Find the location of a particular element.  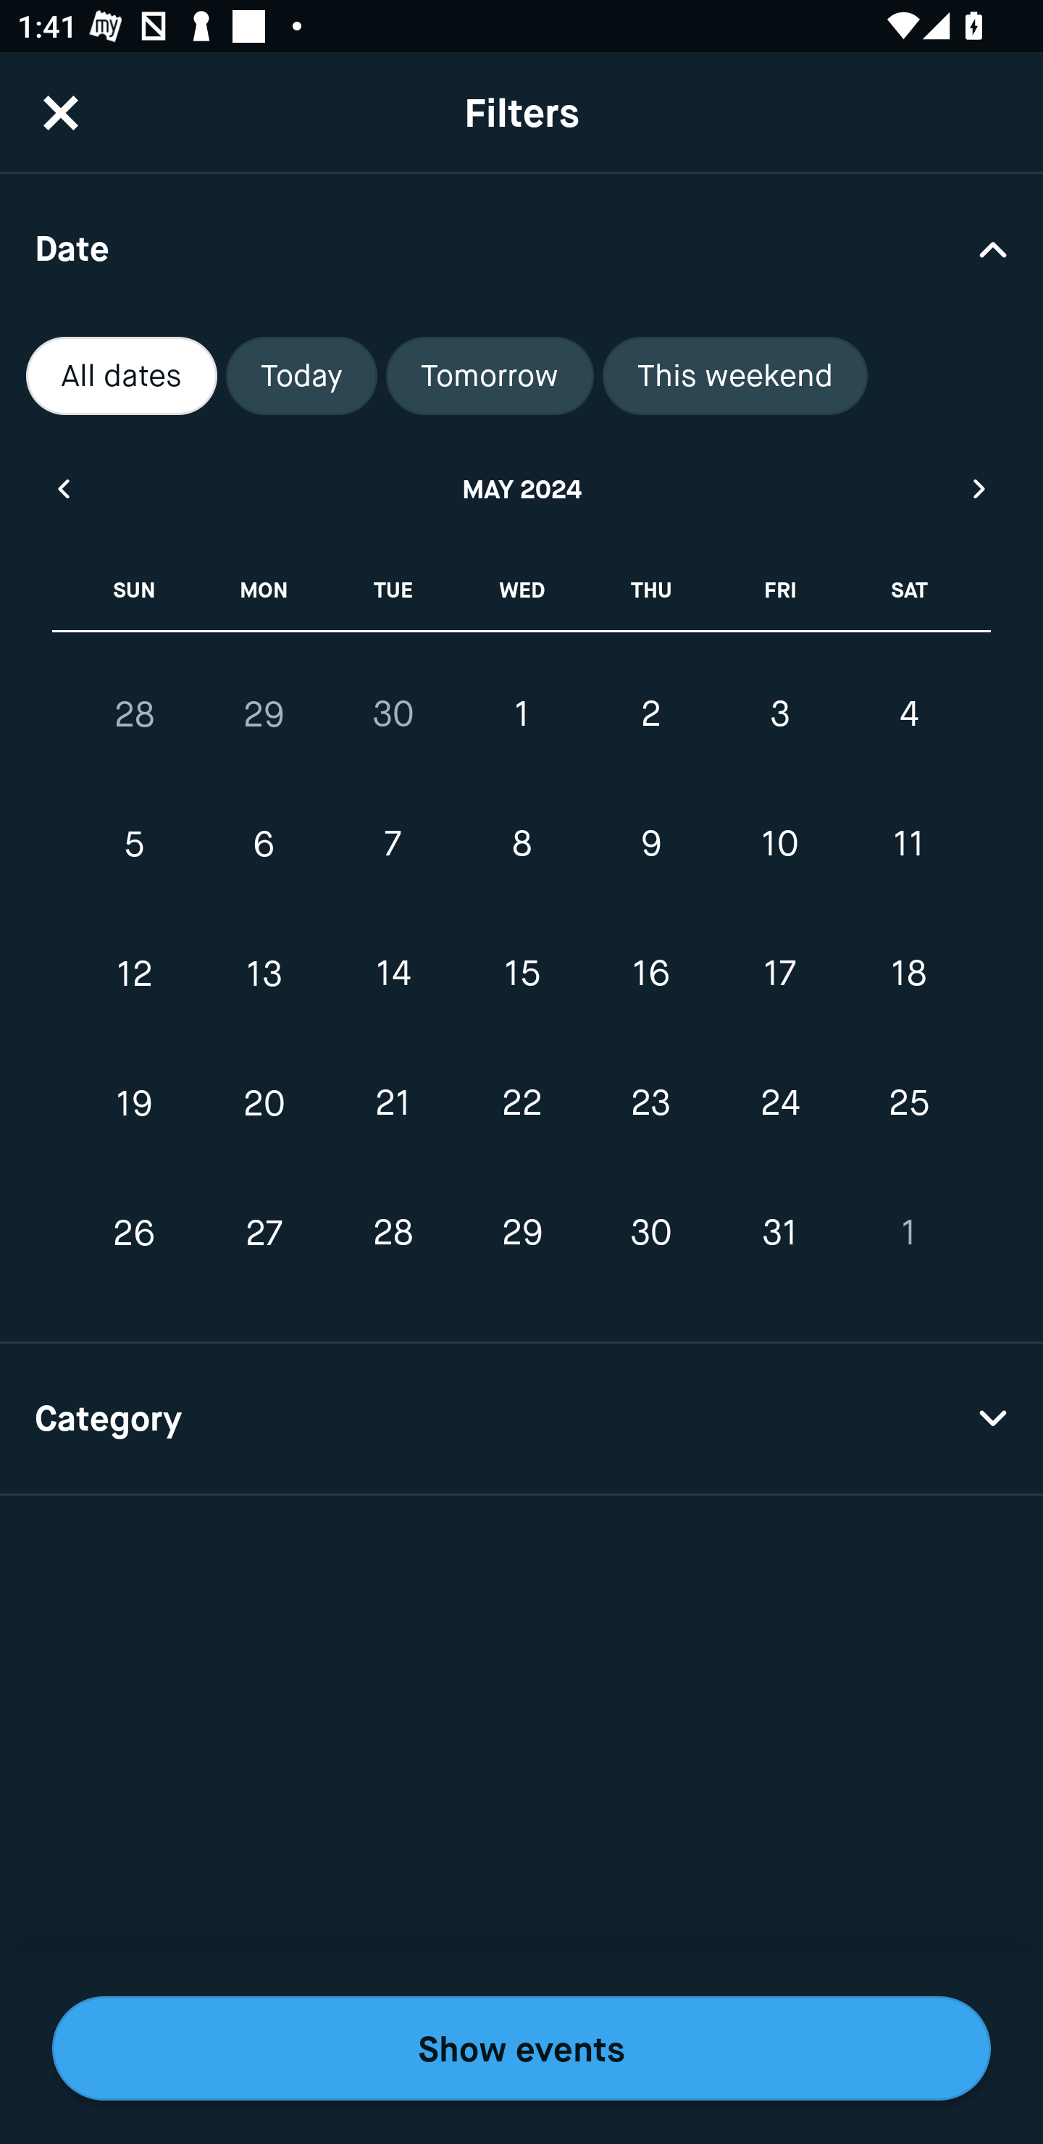

8 is located at coordinates (521, 845).